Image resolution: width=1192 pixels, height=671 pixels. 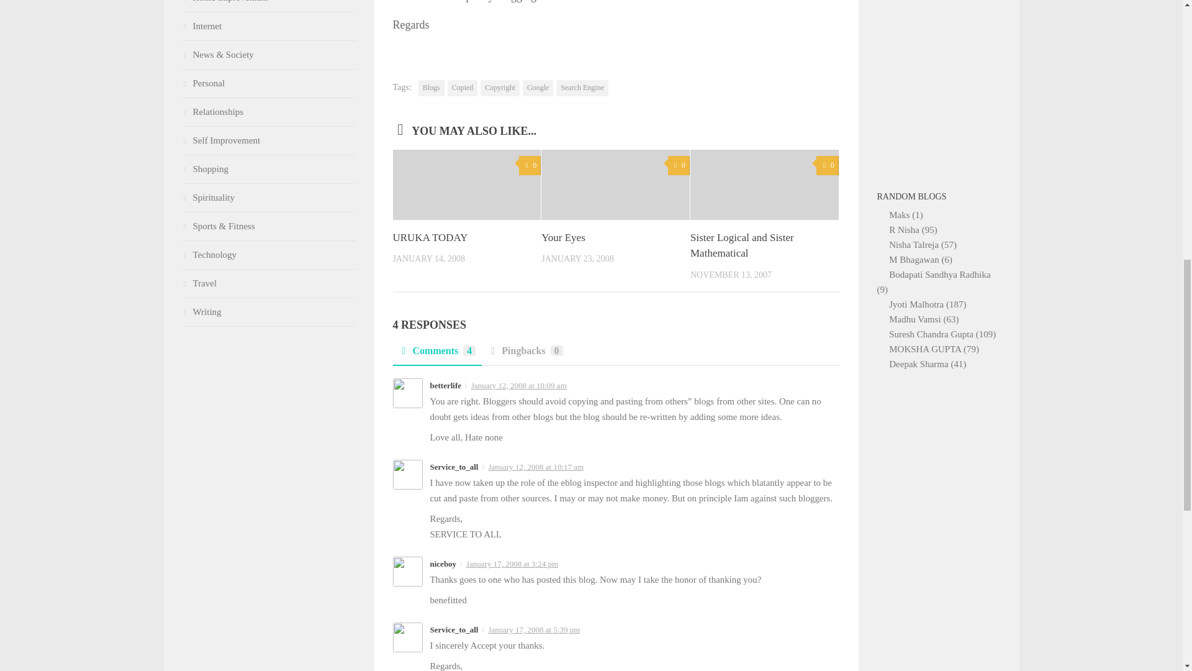 What do you see at coordinates (525, 354) in the screenshot?
I see `Pingbacks0` at bounding box center [525, 354].